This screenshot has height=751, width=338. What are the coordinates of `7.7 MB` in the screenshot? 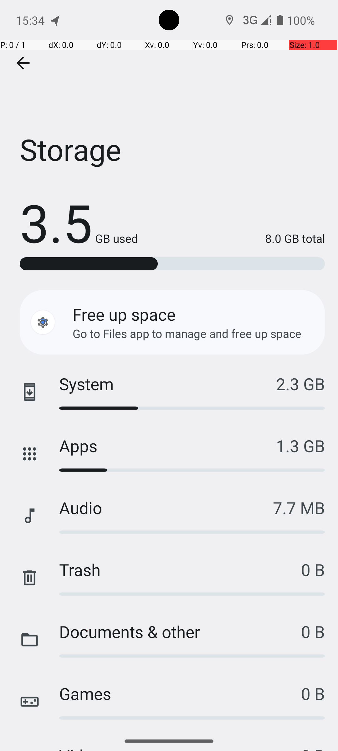 It's located at (299, 508).